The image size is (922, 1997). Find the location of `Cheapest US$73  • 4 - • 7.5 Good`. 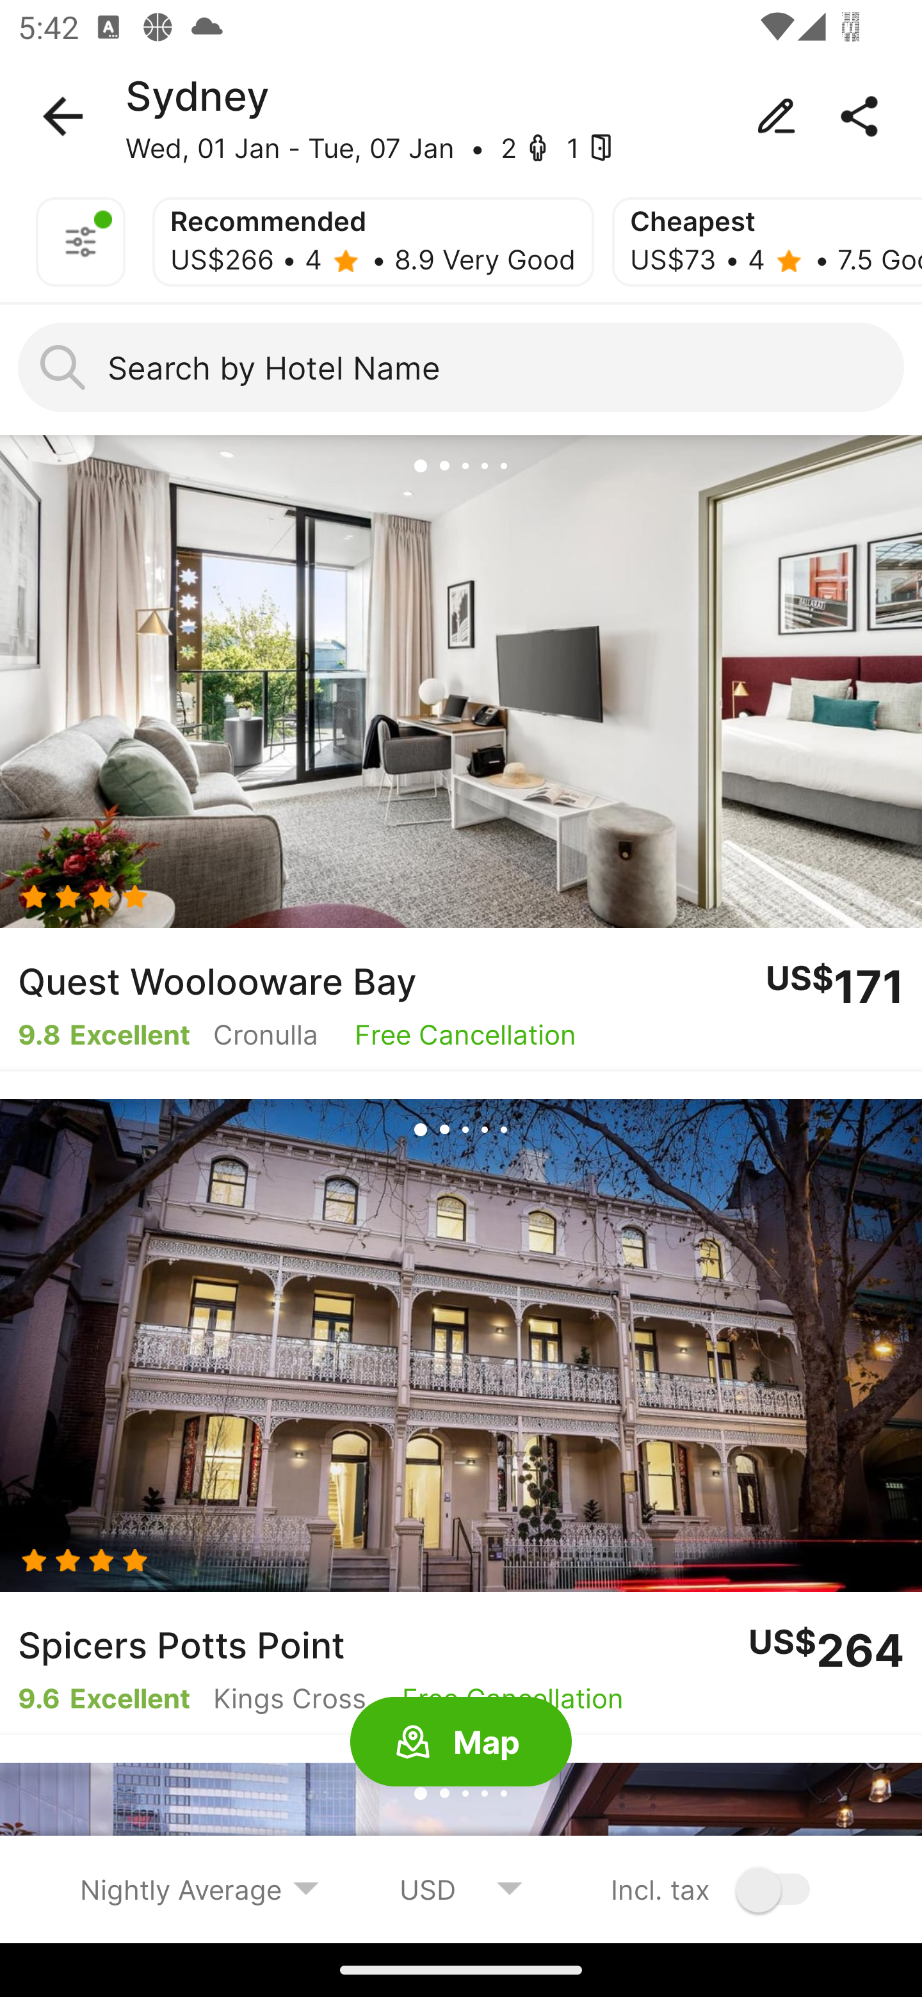

Cheapest US$73  • 4 - • 7.5 Good is located at coordinates (767, 242).